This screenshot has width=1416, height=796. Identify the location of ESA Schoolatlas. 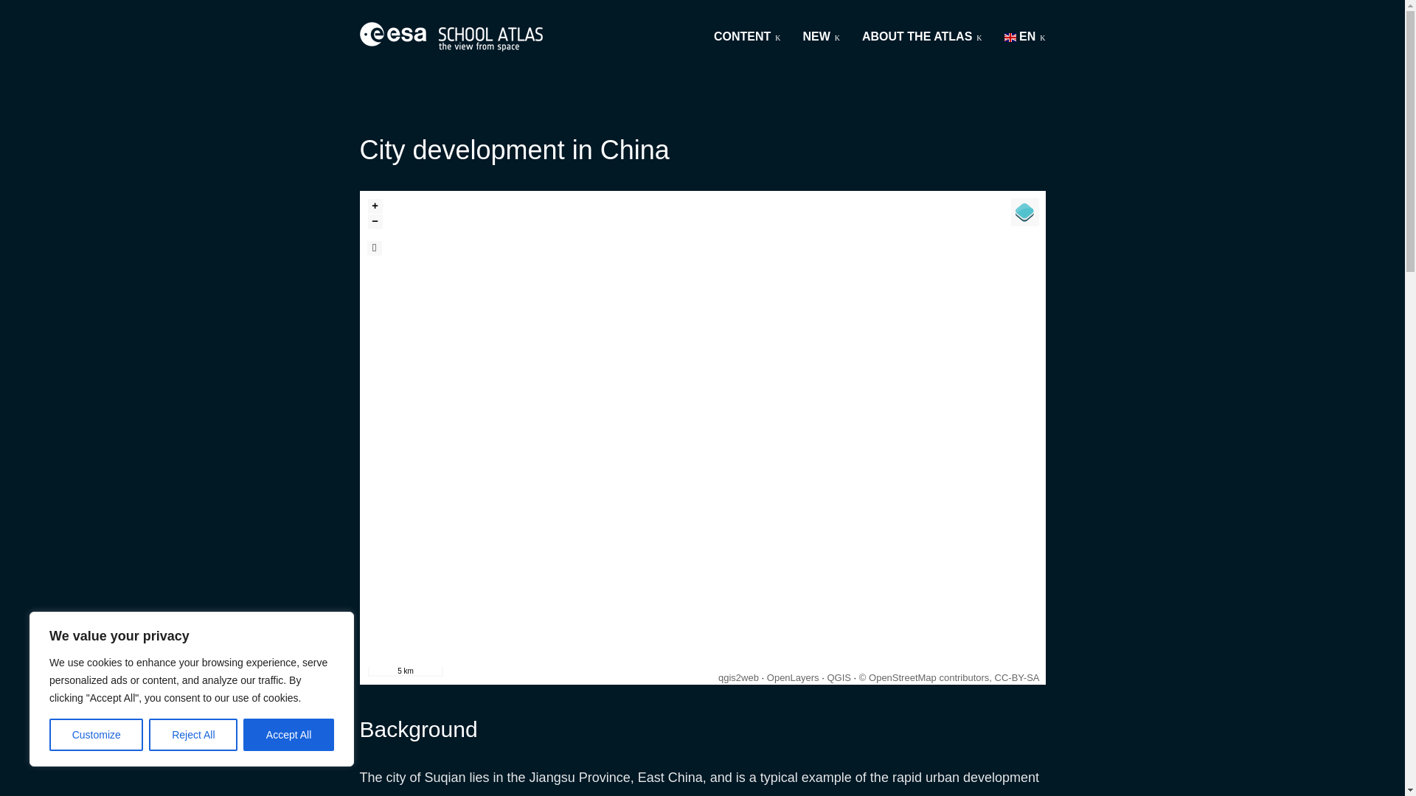
(451, 37).